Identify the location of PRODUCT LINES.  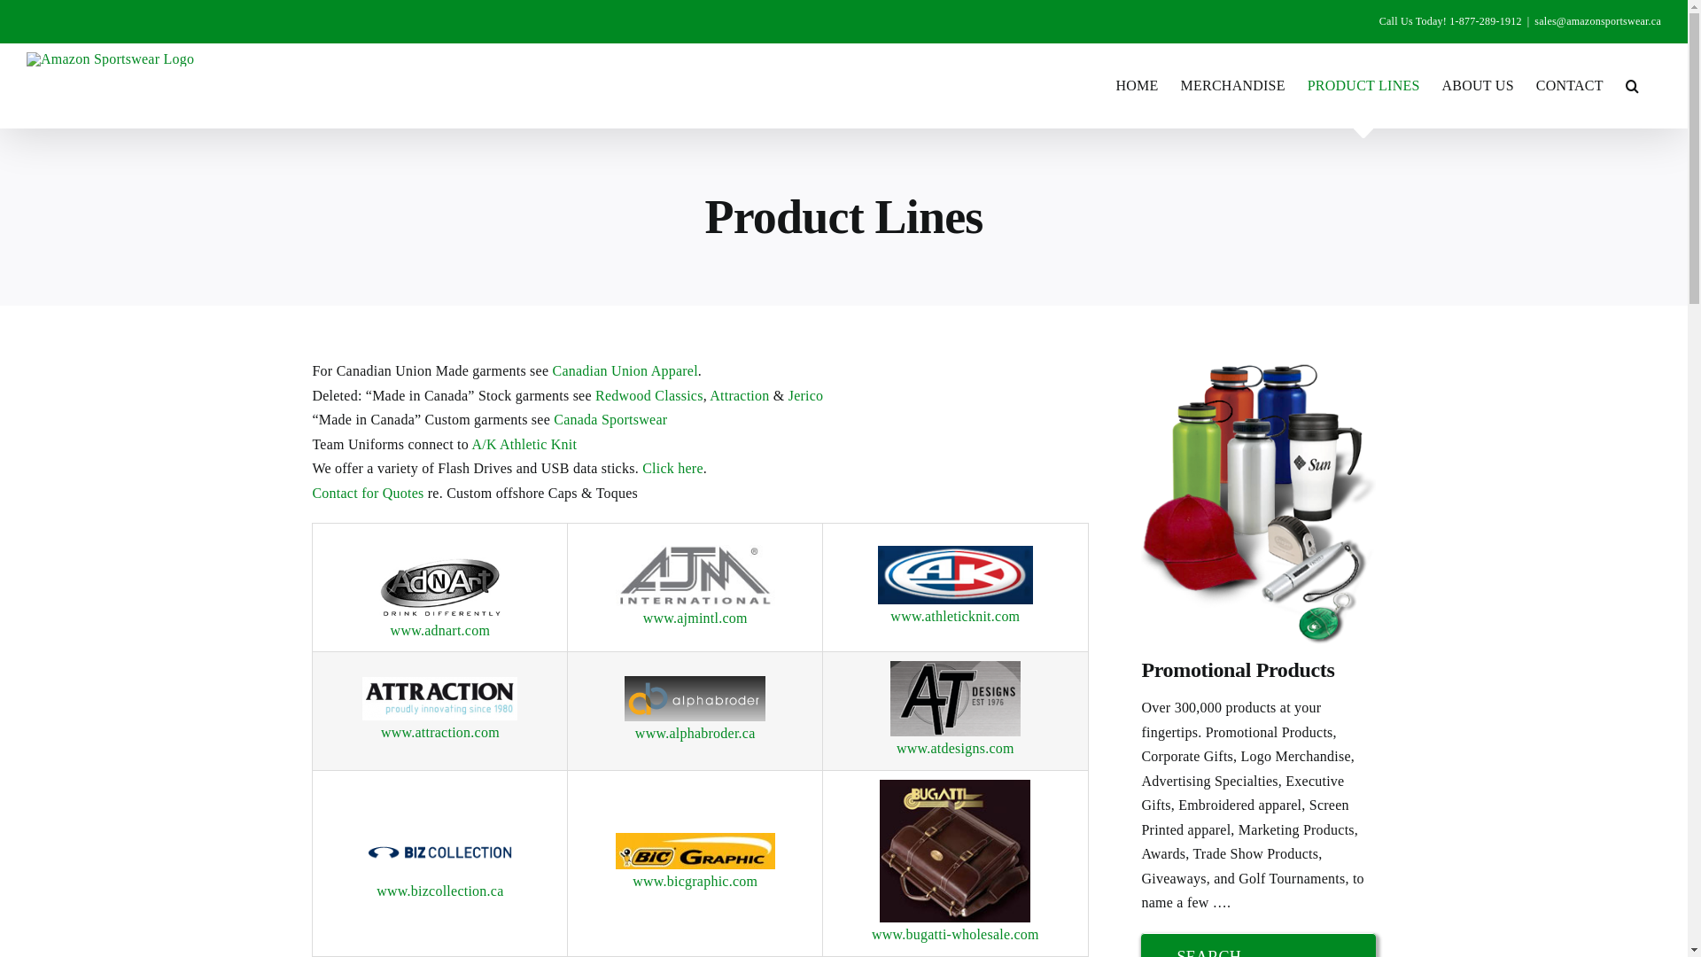
(1364, 85).